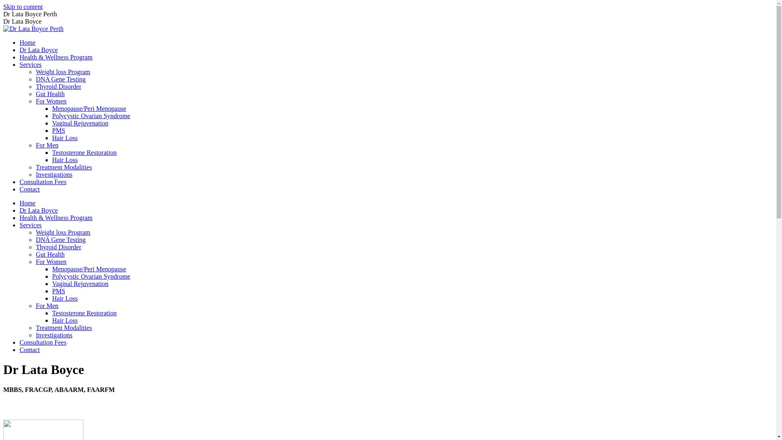 The height and width of the screenshot is (440, 782). I want to click on Treatment Modalities, so click(64, 167).